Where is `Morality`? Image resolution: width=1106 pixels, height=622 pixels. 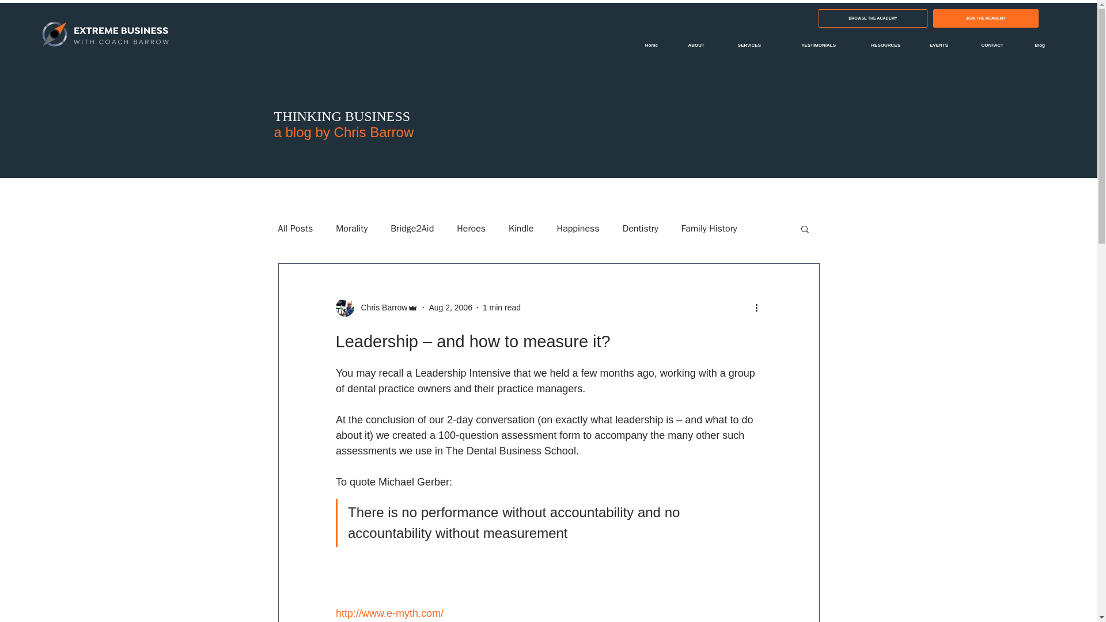
Morality is located at coordinates (351, 228).